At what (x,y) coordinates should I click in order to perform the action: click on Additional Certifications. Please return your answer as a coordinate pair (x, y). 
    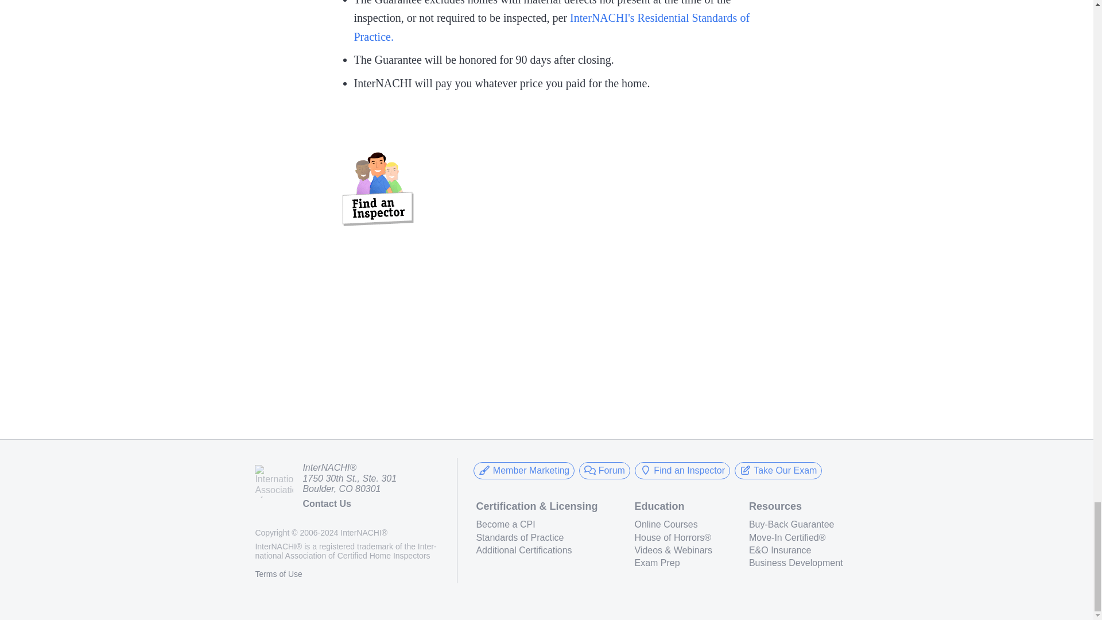
    Looking at the image, I should click on (536, 550).